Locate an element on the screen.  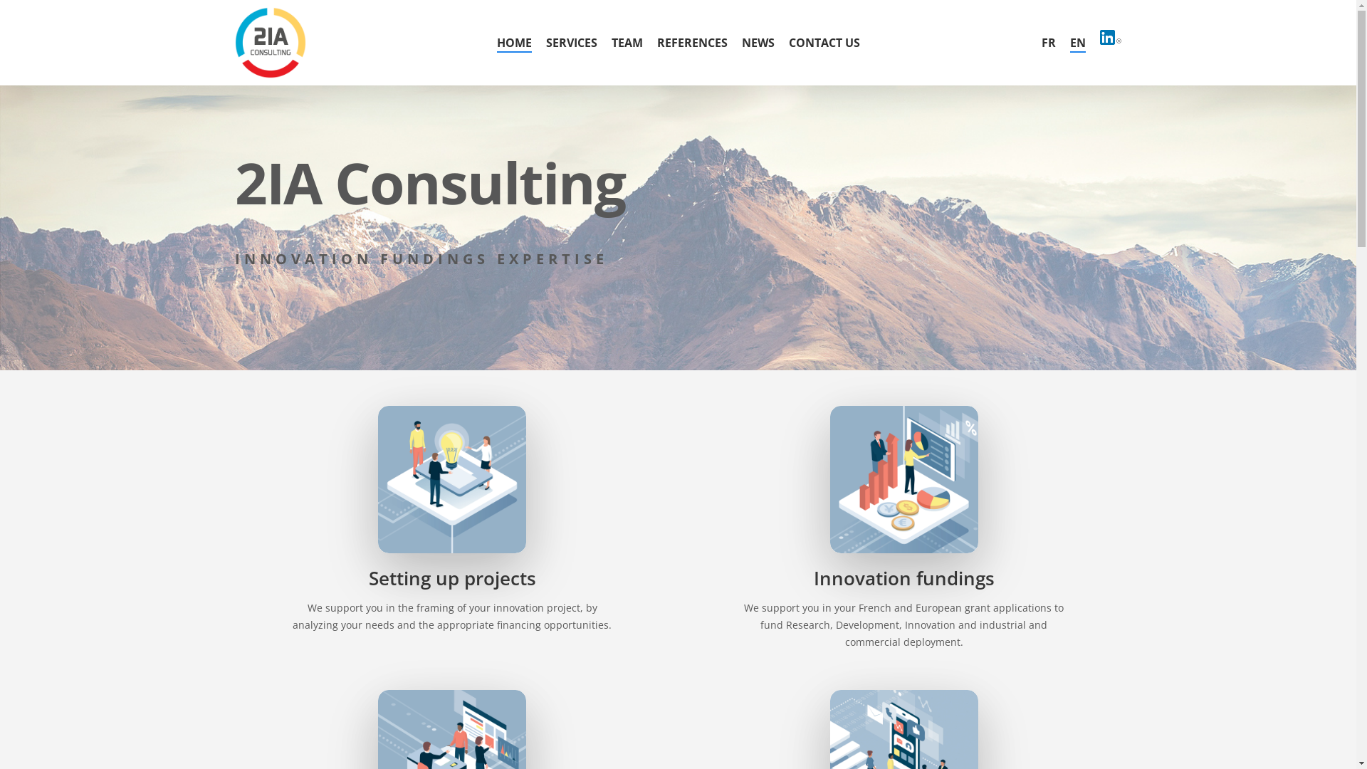
Innovation fundings is located at coordinates (904, 578).